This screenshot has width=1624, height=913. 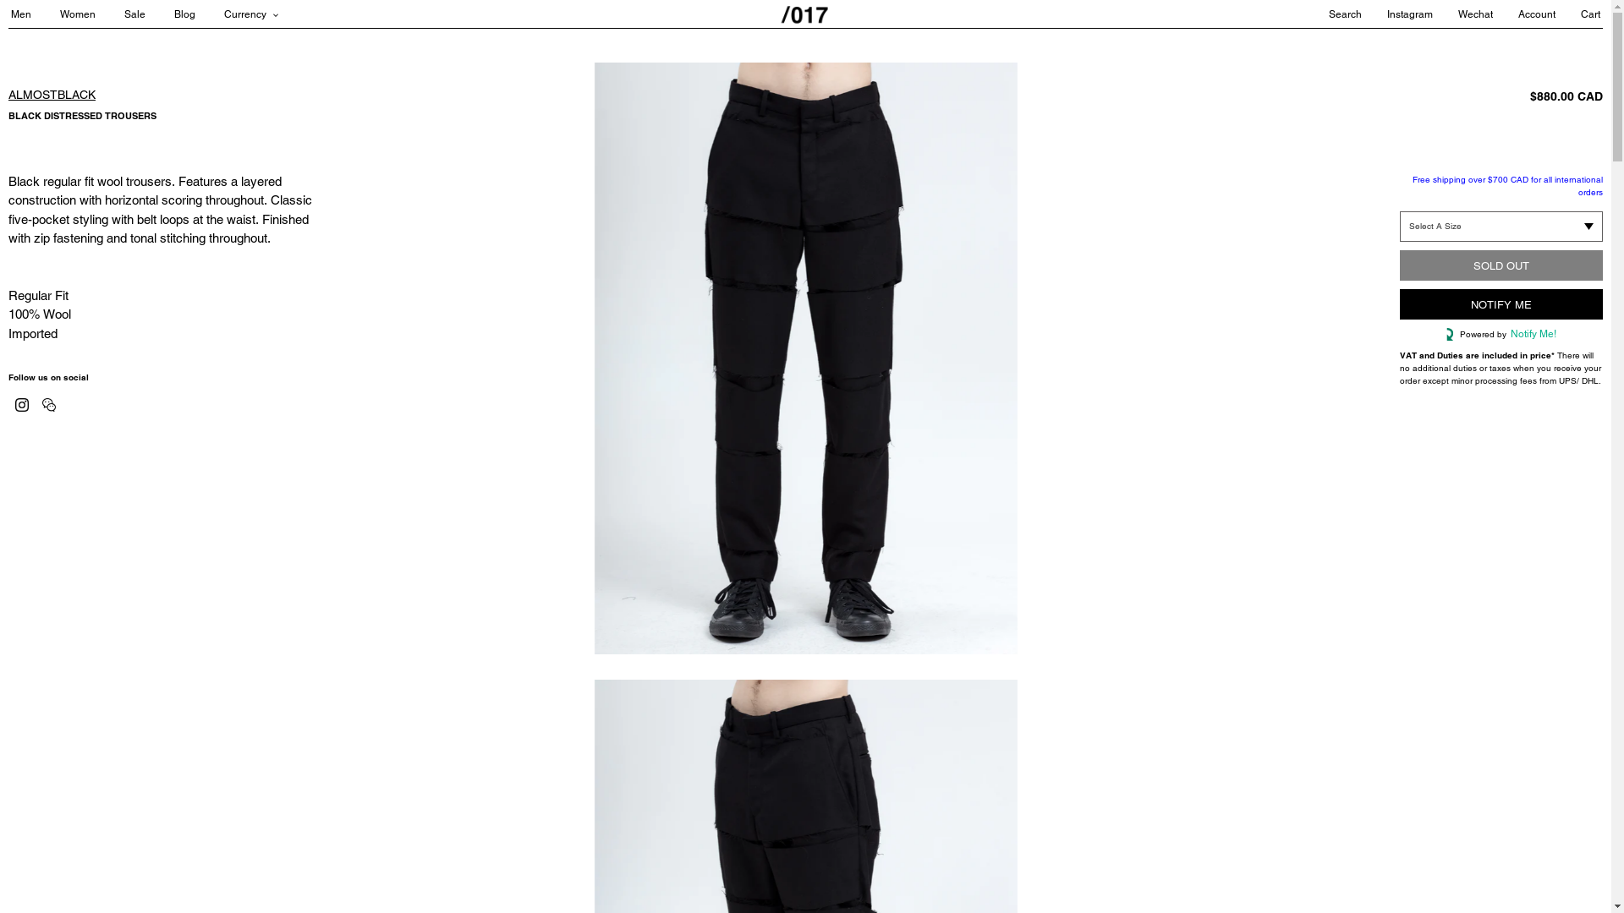 I want to click on Instagram, so click(x=1397, y=14).